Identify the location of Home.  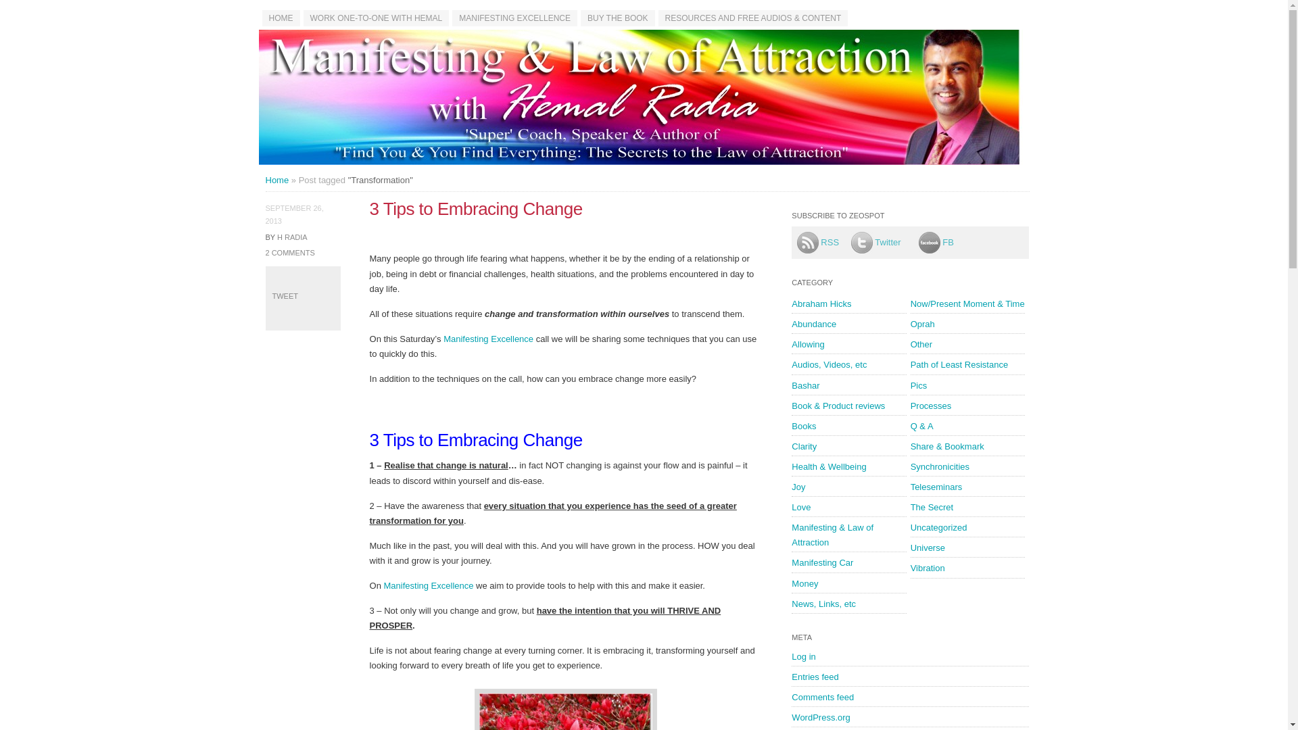
(276, 180).